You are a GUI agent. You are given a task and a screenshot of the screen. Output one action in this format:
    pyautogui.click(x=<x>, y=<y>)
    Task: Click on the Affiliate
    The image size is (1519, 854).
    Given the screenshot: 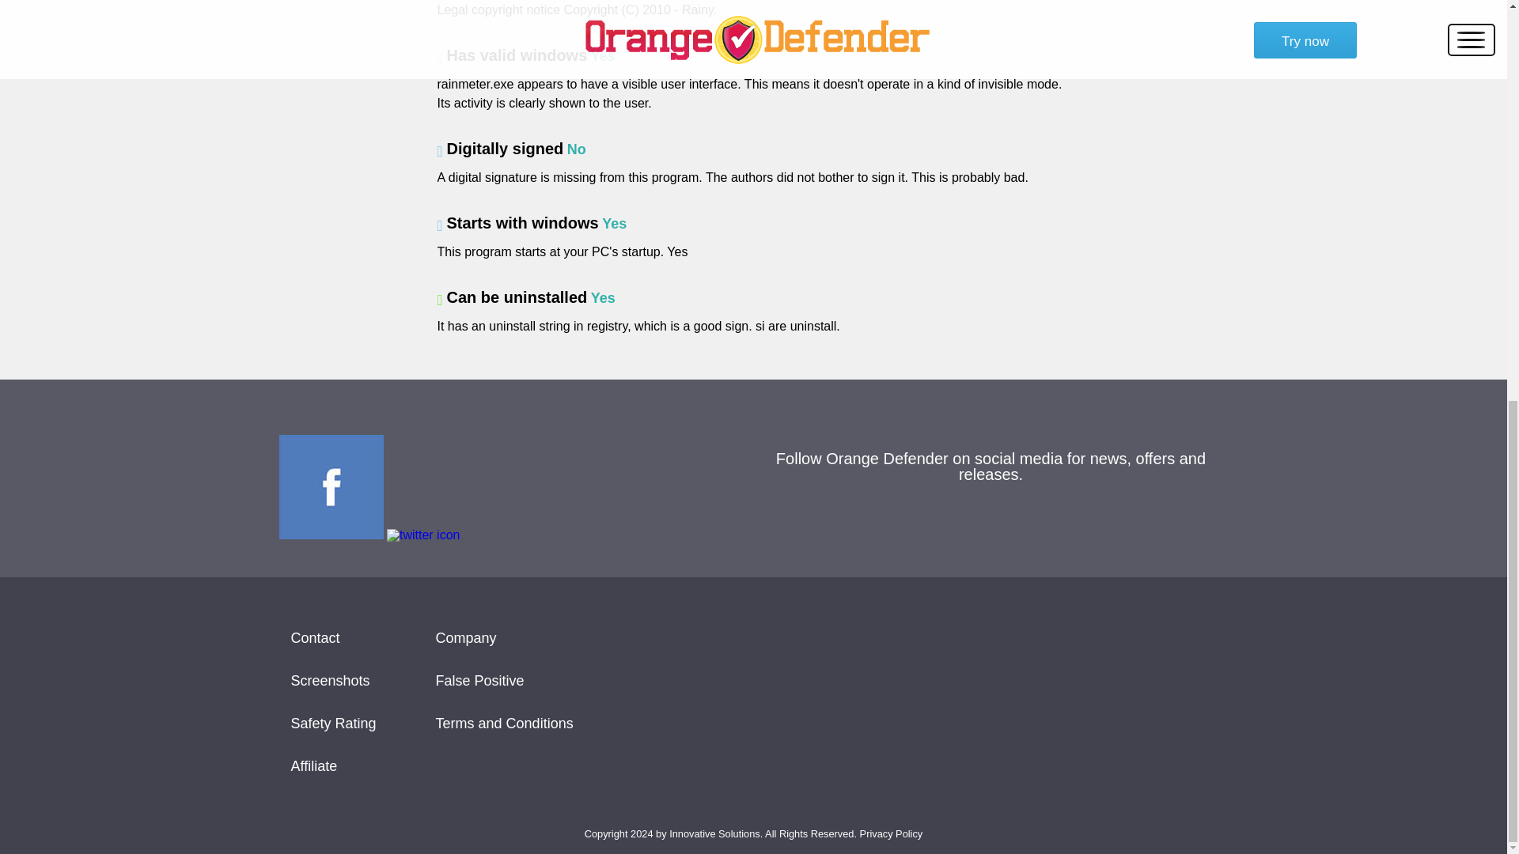 What is the action you would take?
    pyautogui.click(x=334, y=765)
    